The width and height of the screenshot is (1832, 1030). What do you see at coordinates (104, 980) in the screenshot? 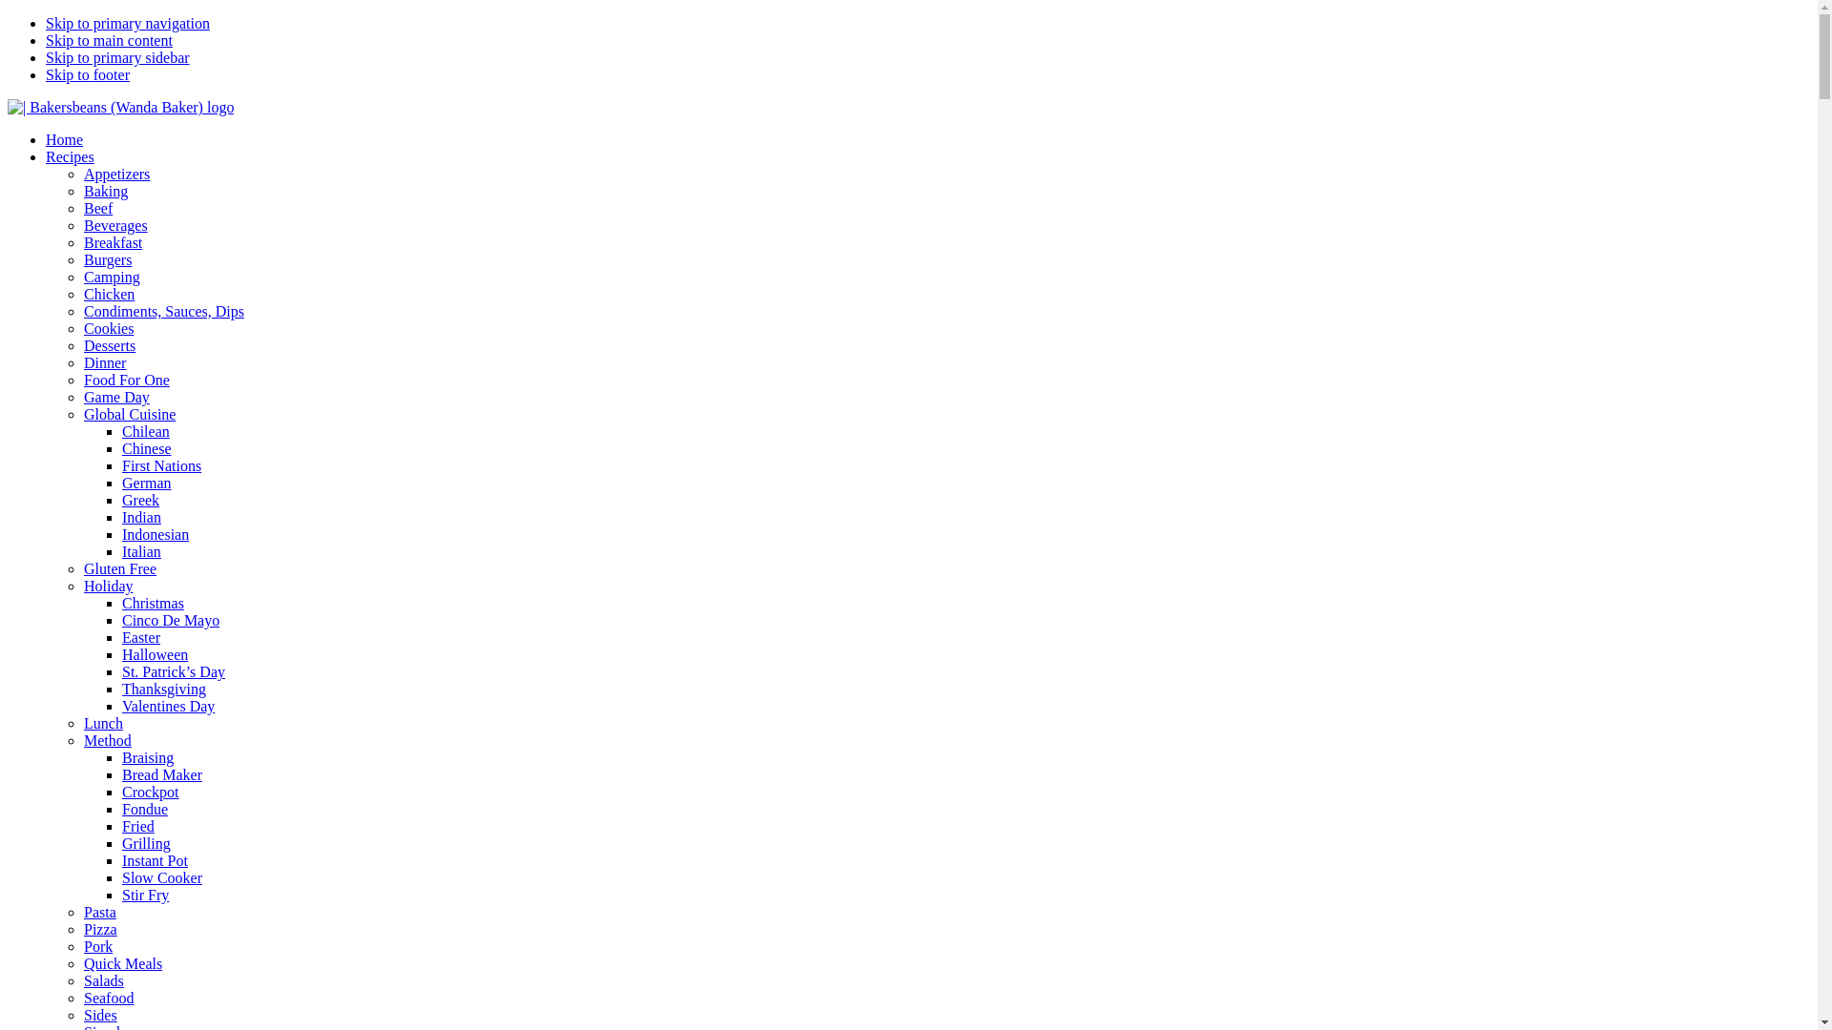
I see `Salads` at bounding box center [104, 980].